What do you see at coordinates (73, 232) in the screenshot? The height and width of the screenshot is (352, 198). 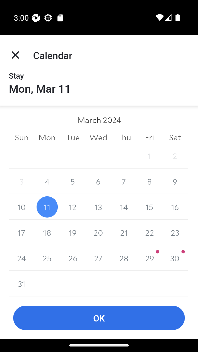 I see `19 19 March 2024` at bounding box center [73, 232].